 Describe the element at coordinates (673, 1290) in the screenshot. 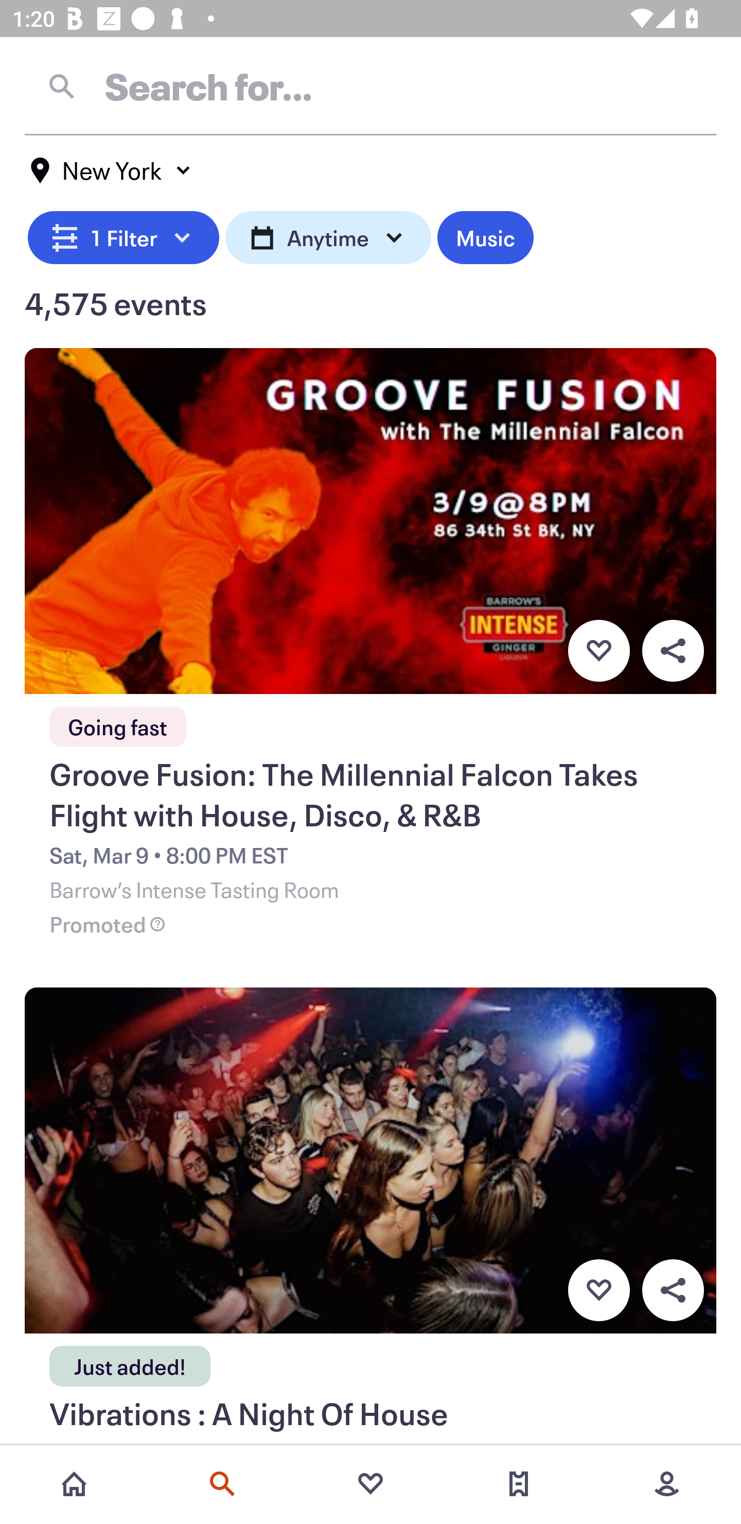

I see `Overflow menu button` at that location.